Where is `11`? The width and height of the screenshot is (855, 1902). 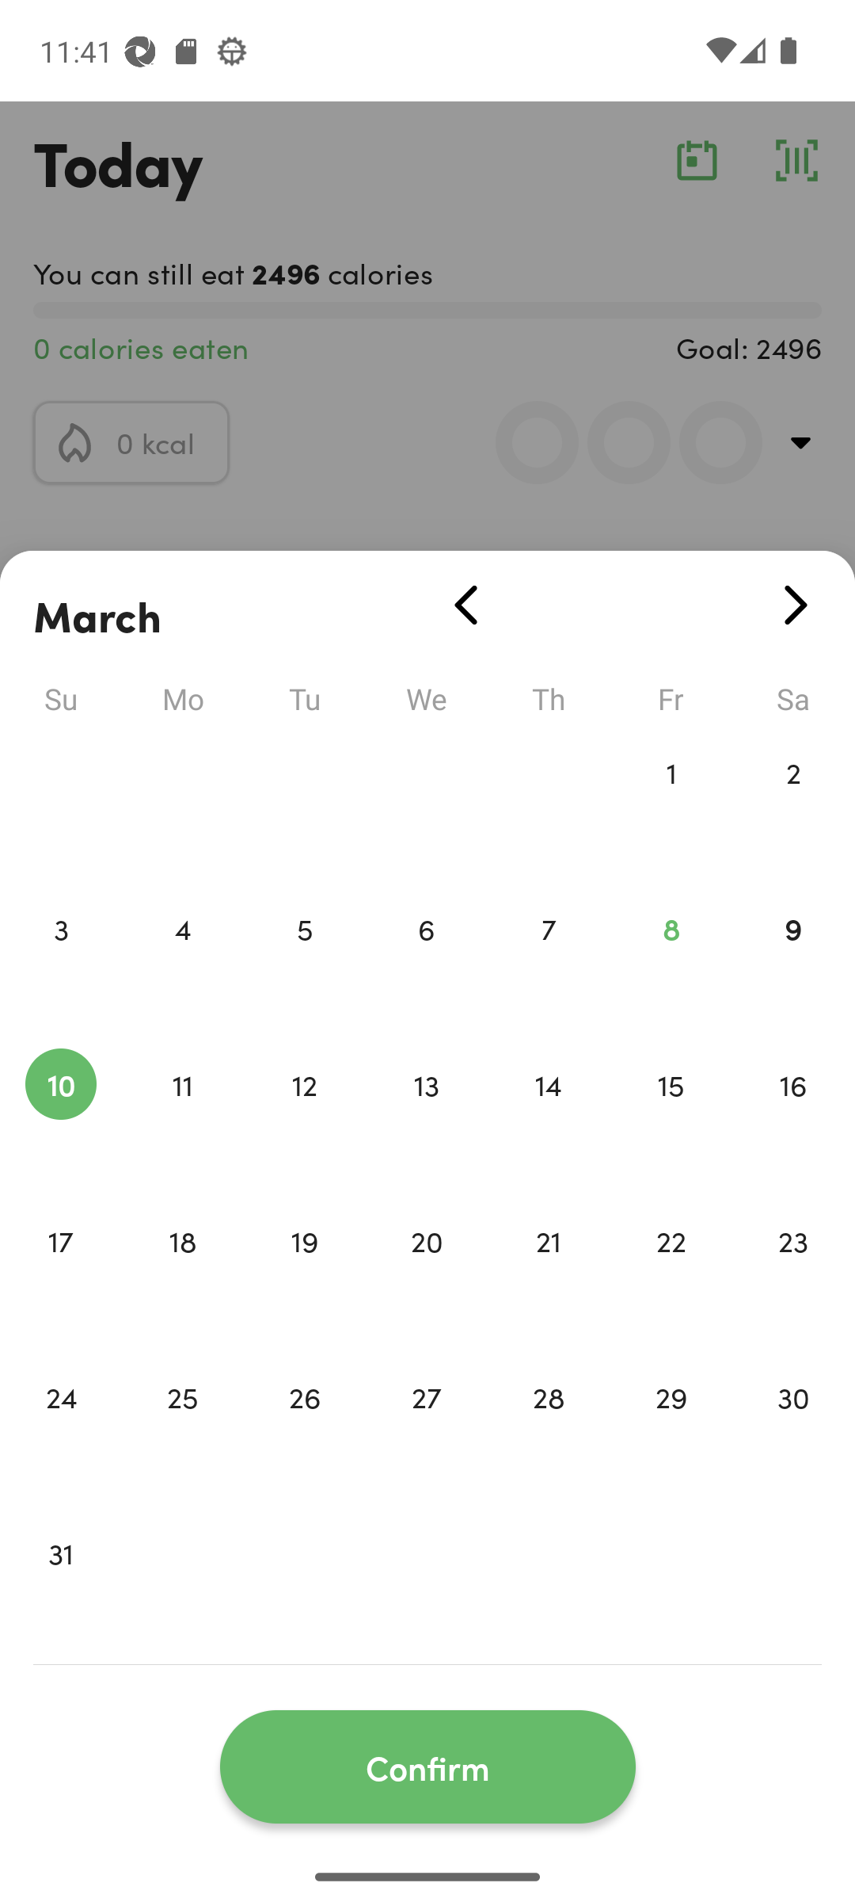 11 is located at coordinates (182, 1117).